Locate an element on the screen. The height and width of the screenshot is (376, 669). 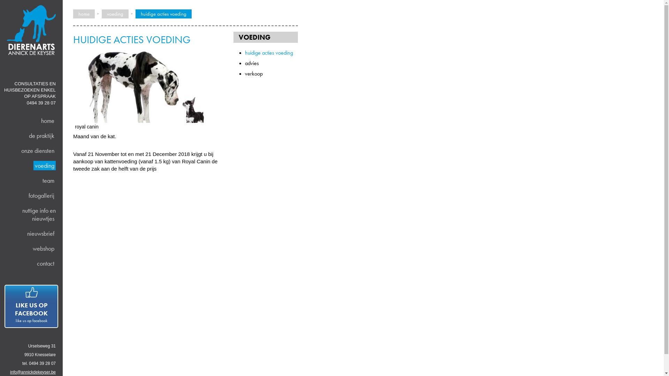
huidige acties voeding is located at coordinates (269, 53).